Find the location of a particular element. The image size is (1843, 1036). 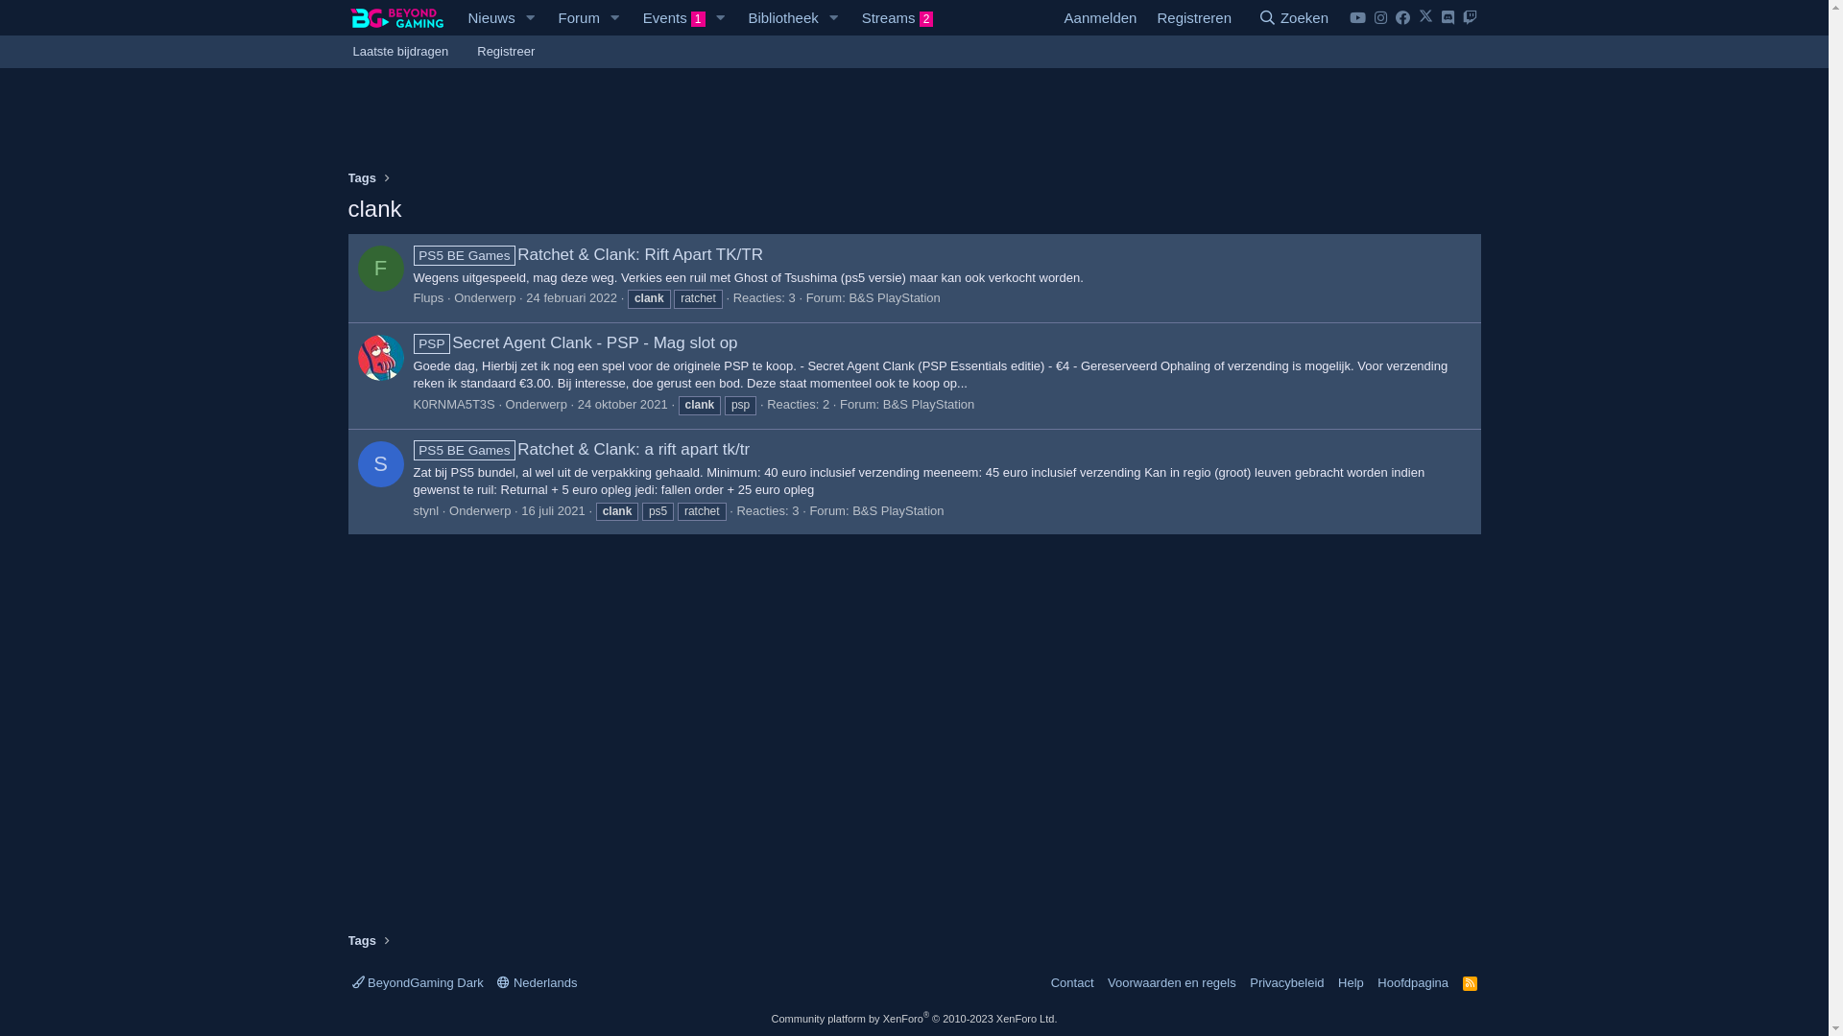

PS5 BE GamesRatchet & Clank: a rift apart tk/tr is located at coordinates (582, 449).